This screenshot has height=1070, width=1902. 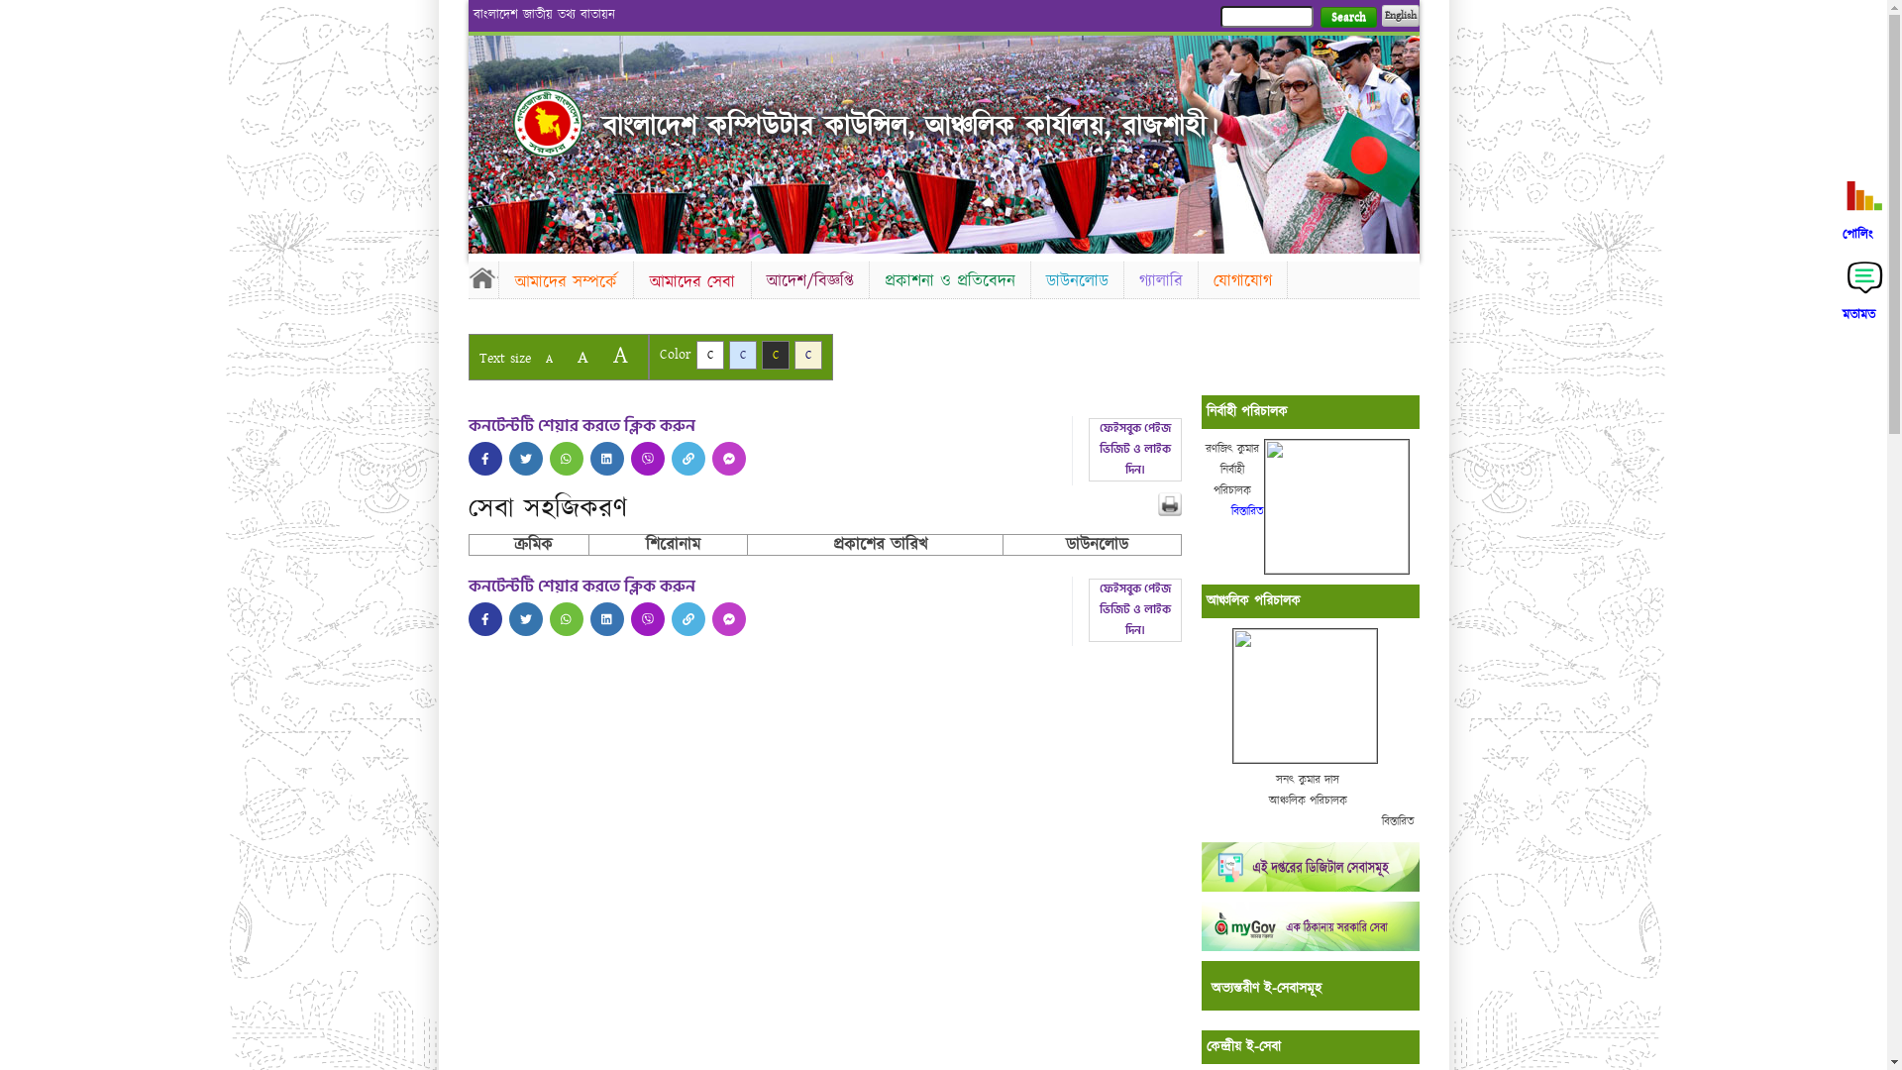 I want to click on C, so click(x=775, y=355).